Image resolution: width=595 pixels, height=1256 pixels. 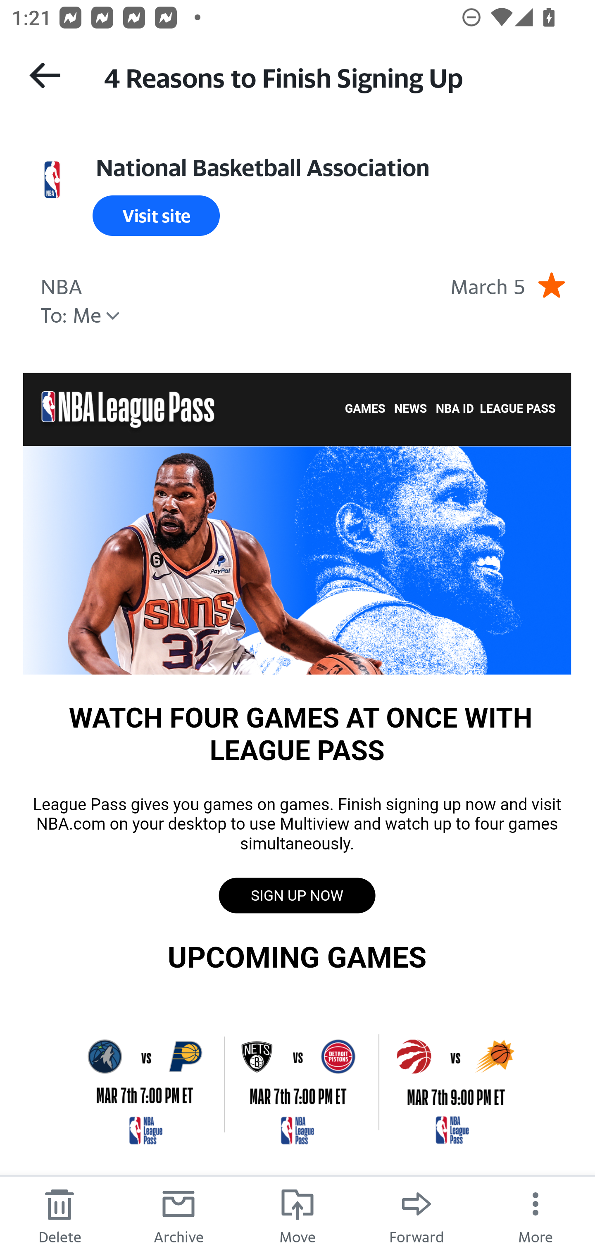 I want to click on Back, so click(x=45, y=75).